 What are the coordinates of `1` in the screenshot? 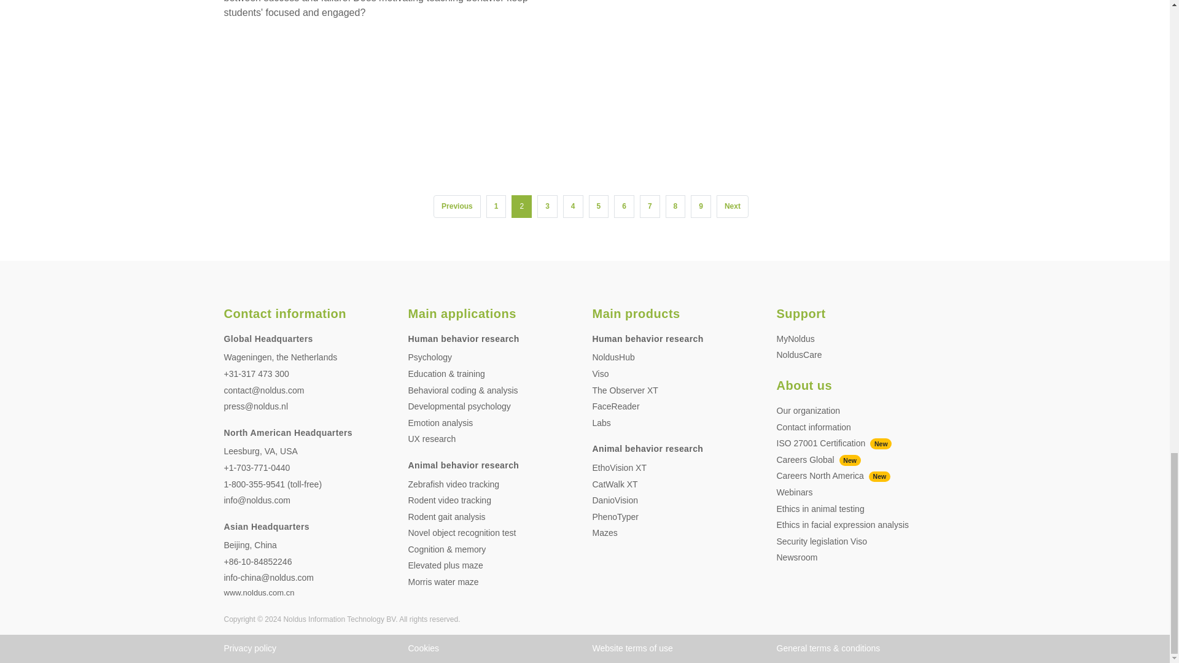 It's located at (496, 206).